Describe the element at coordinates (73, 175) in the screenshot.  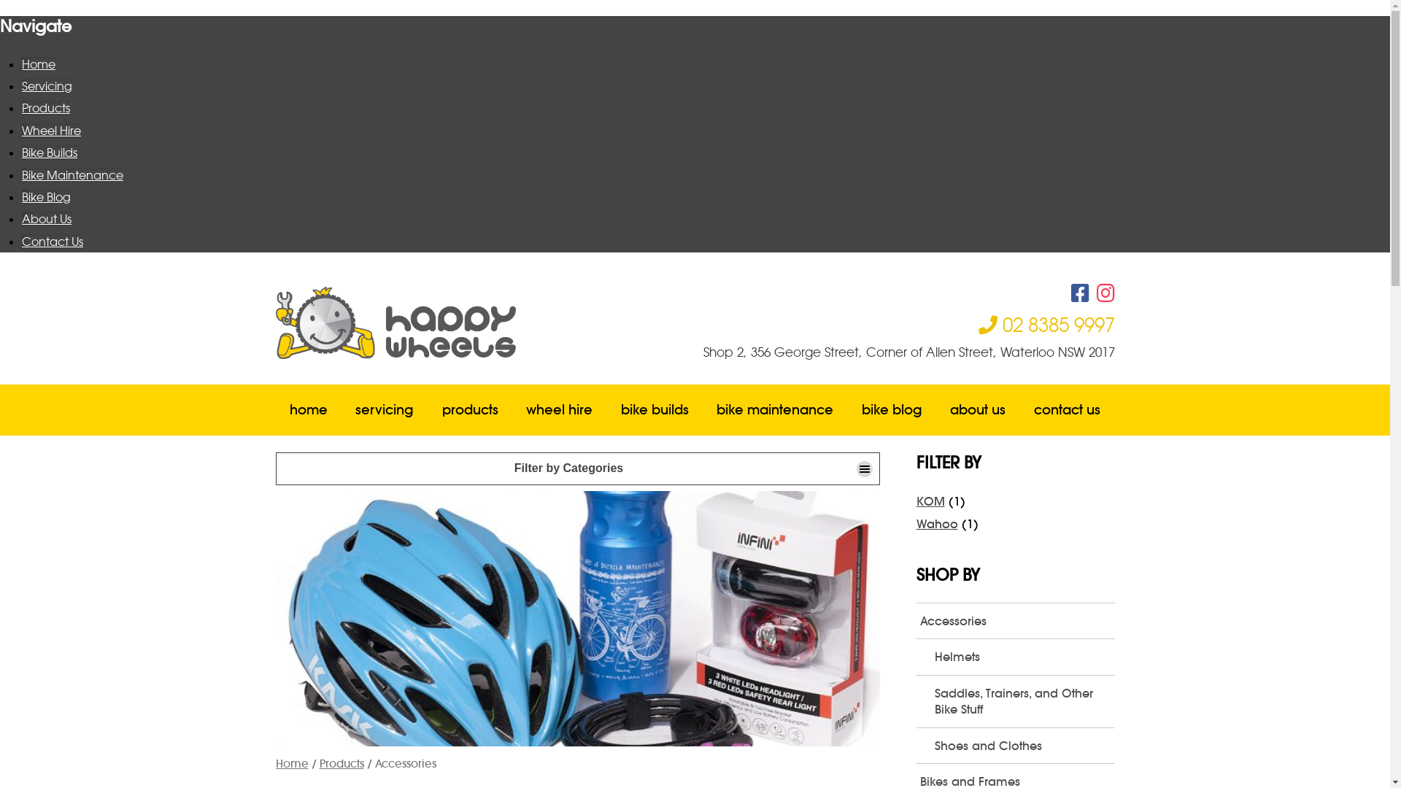
I see `Bike Maintenance` at that location.